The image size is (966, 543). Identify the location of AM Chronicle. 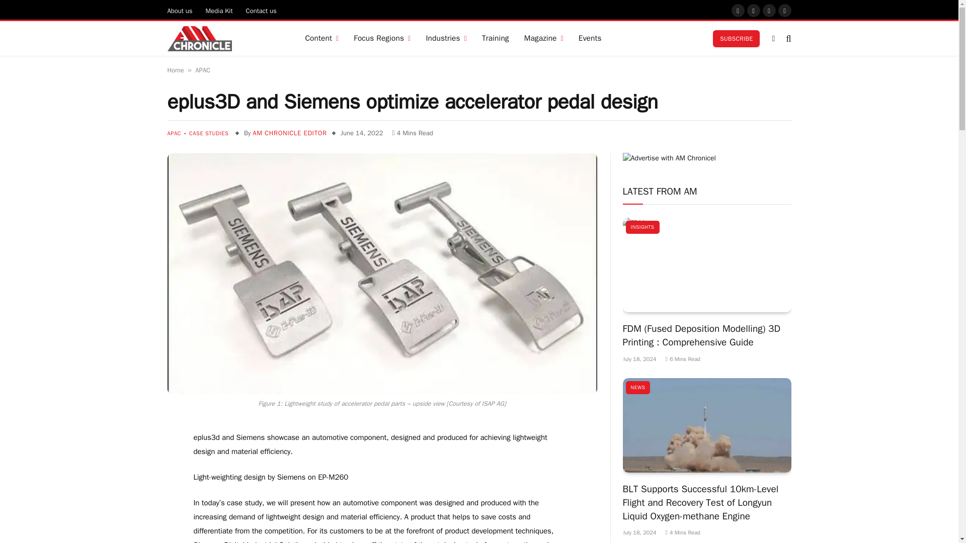
(199, 39).